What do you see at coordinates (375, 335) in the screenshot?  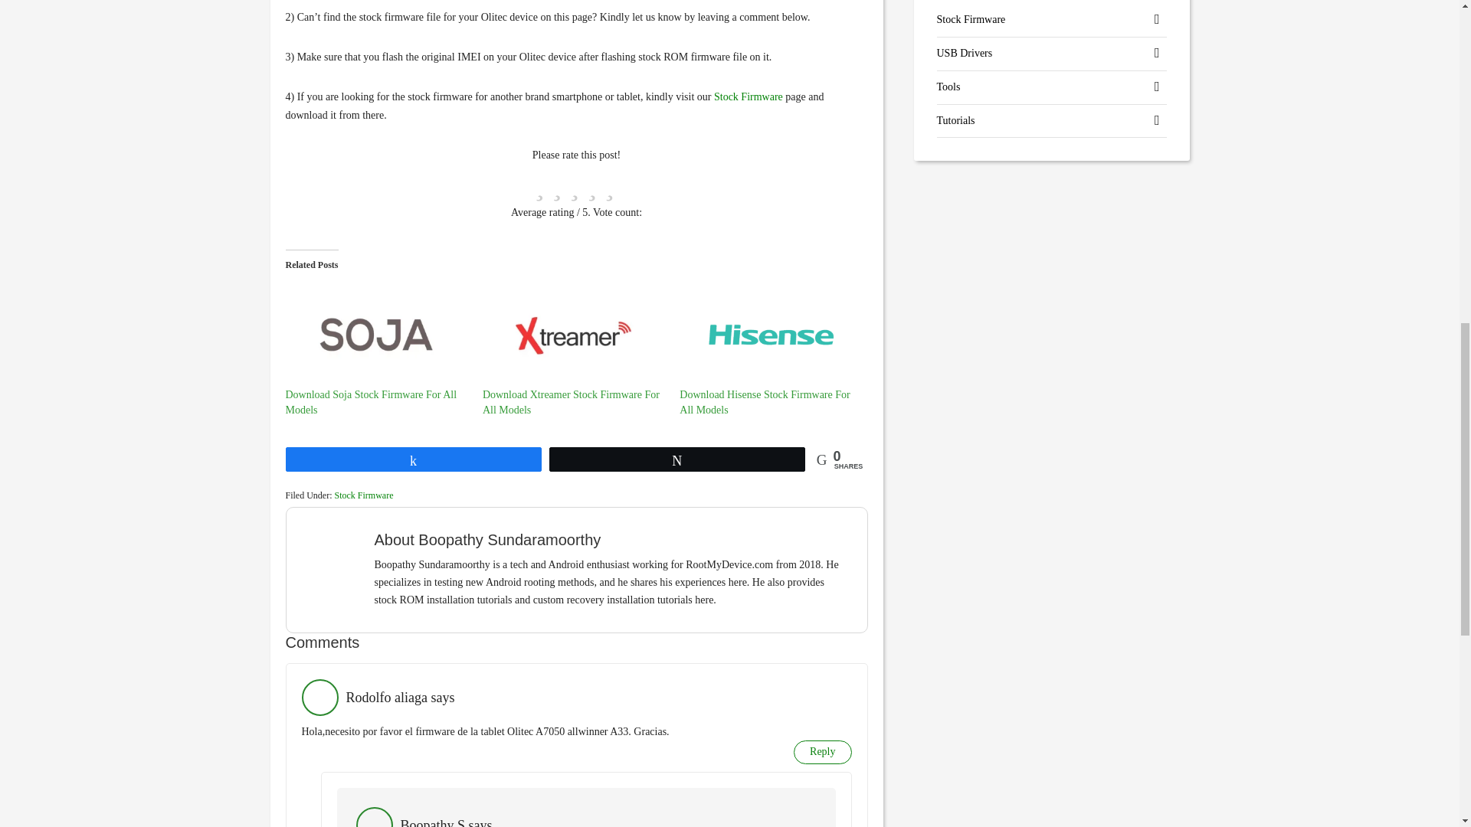 I see `Download Soja Stock Firmware For All Models` at bounding box center [375, 335].